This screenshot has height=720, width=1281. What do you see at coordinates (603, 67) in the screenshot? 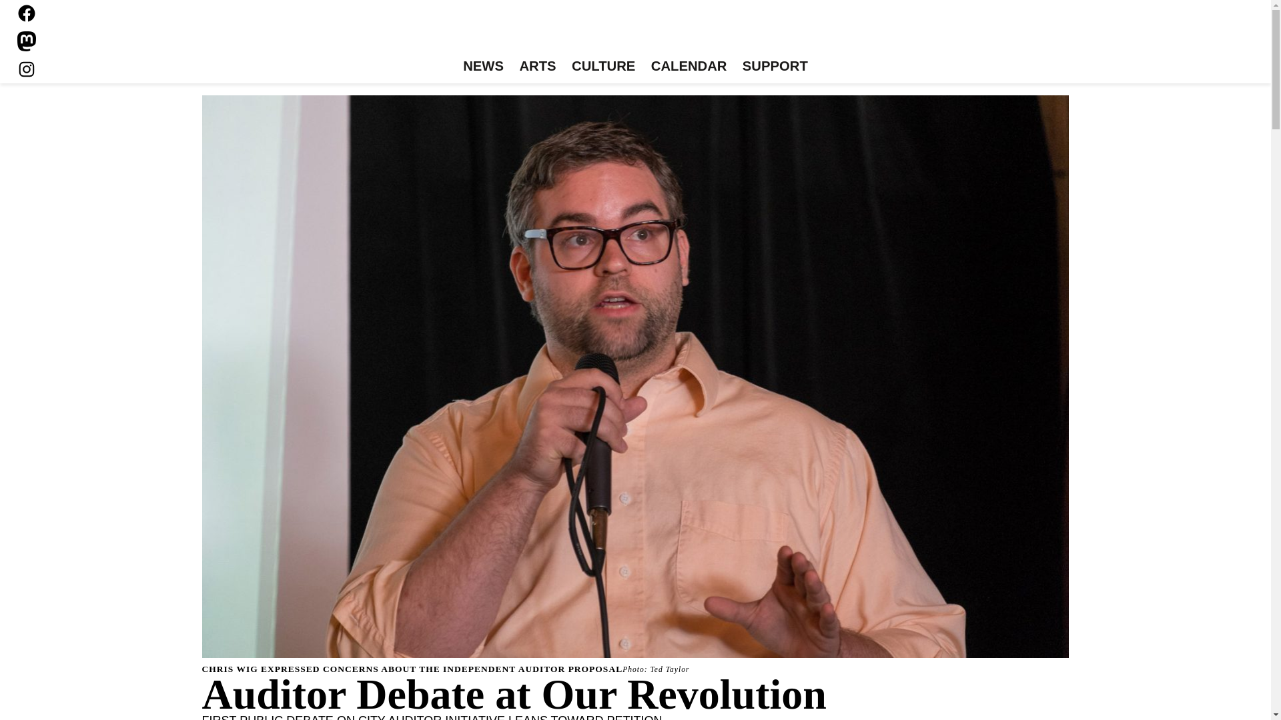
I see `CULTURE` at bounding box center [603, 67].